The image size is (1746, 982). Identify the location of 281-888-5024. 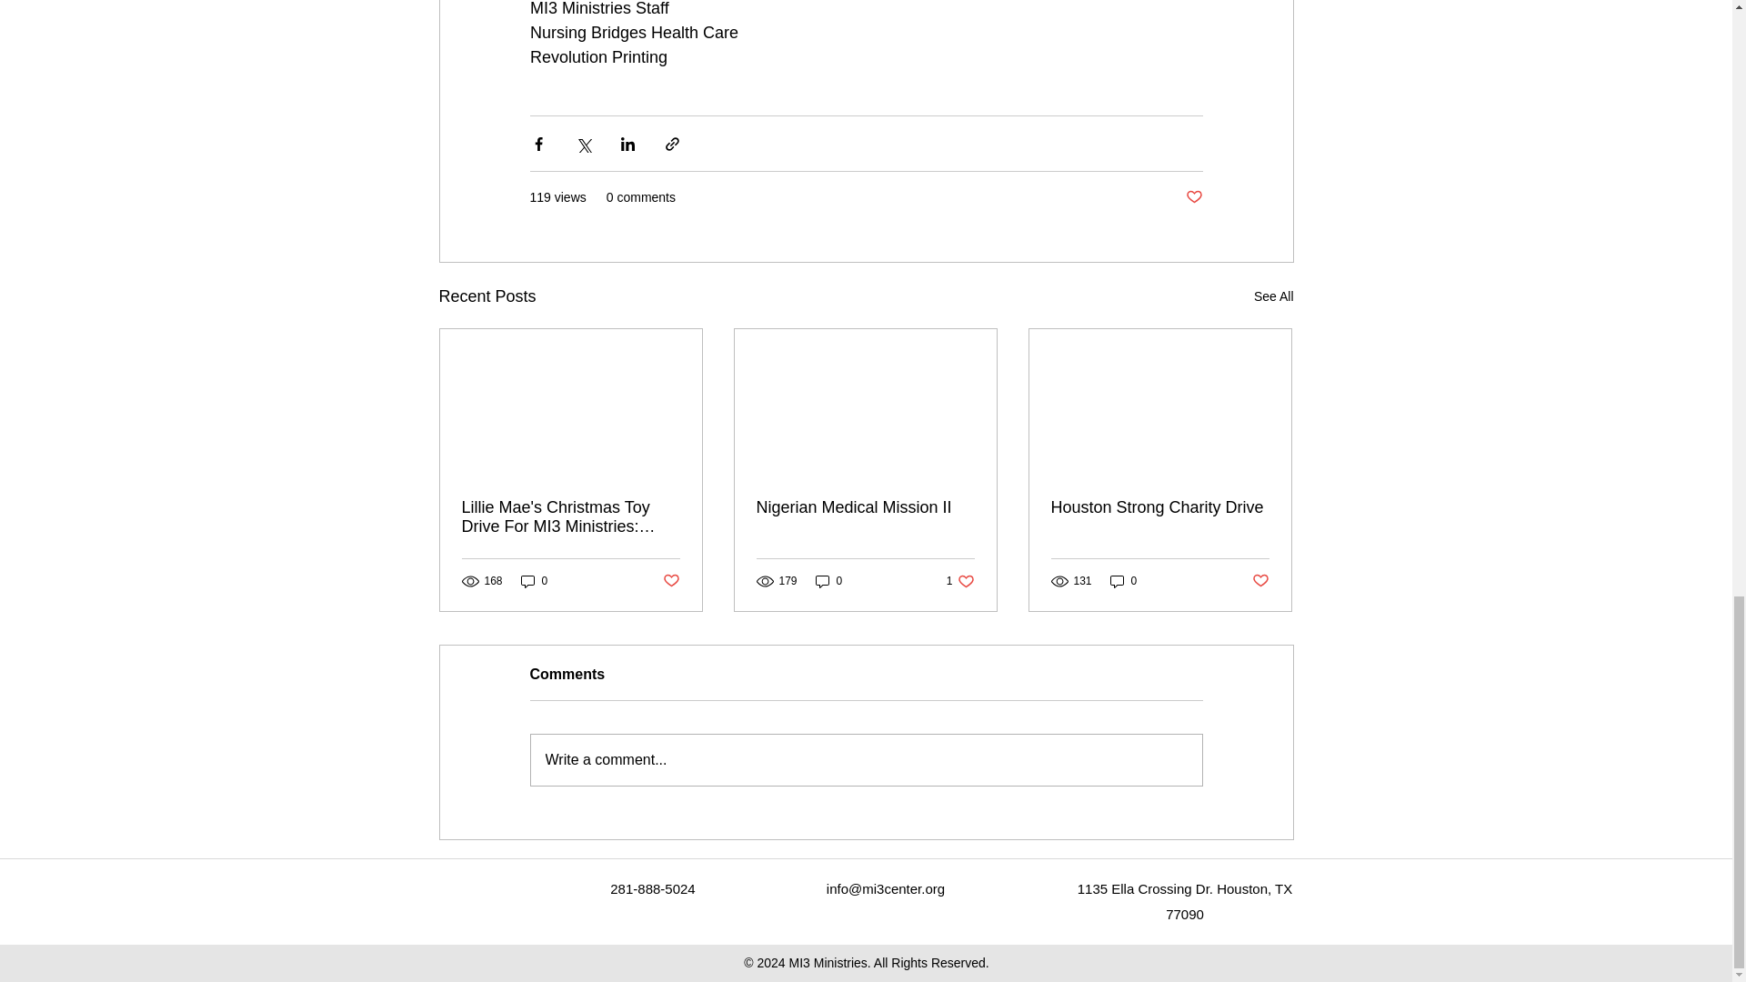
(652, 888).